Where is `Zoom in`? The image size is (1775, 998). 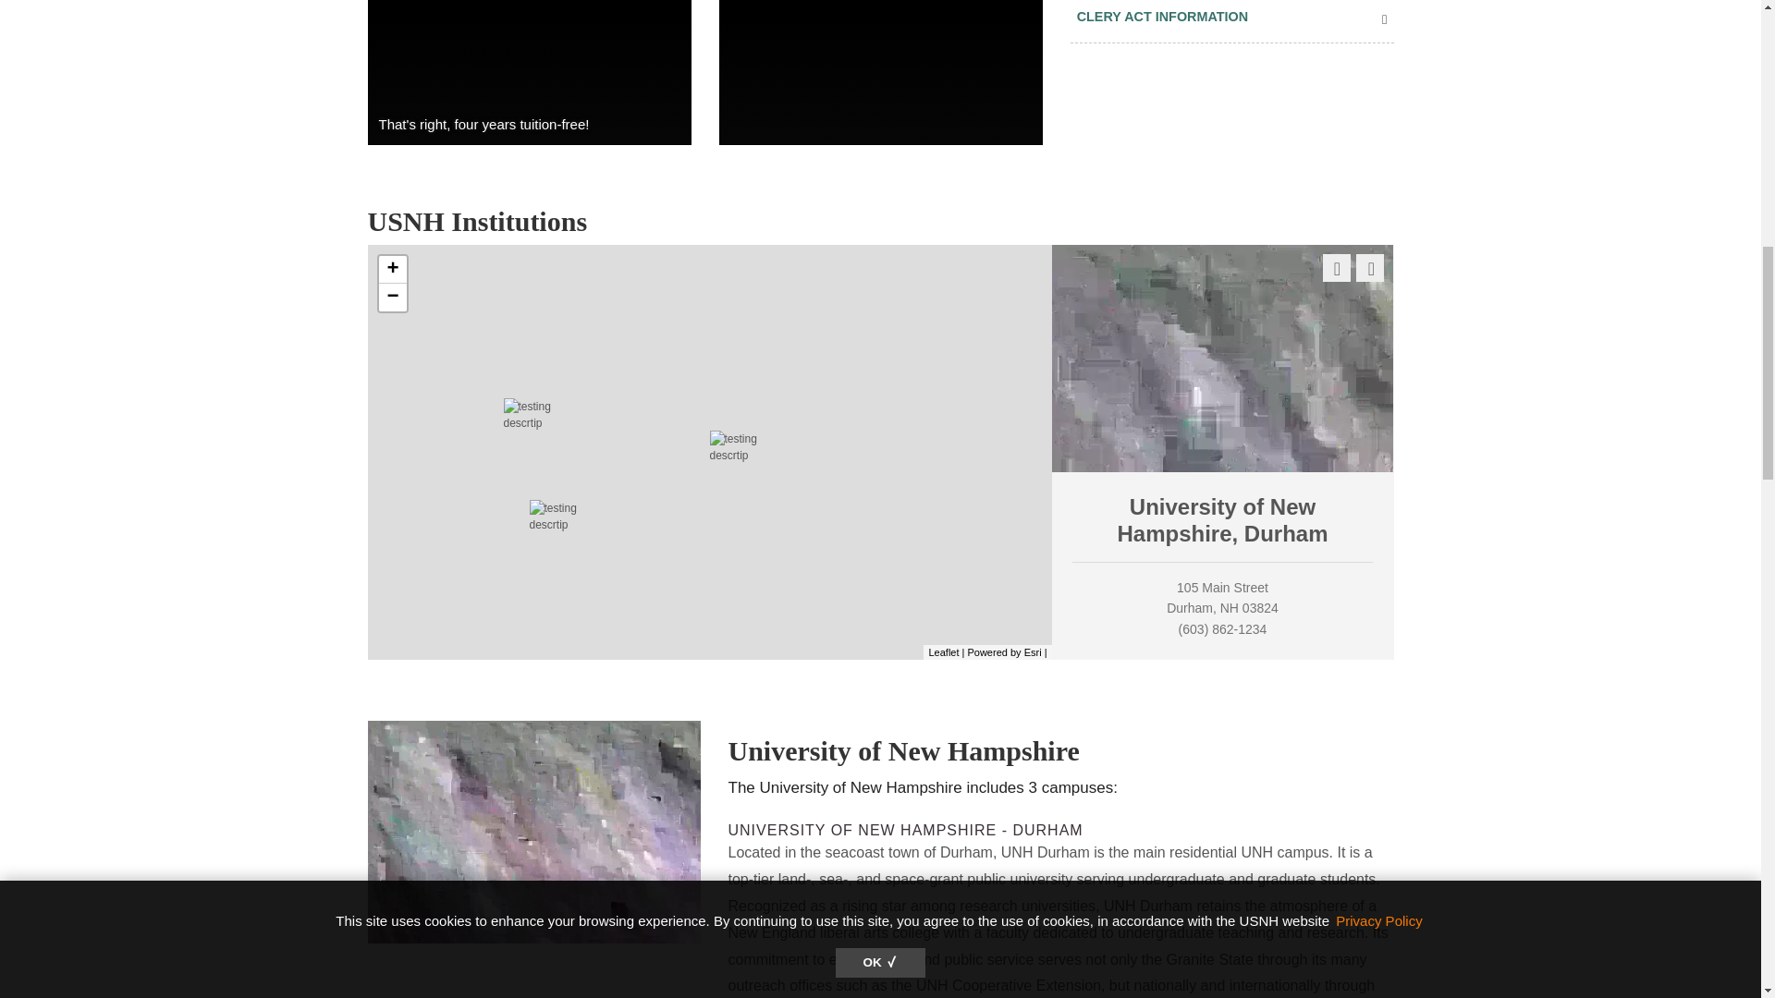 Zoom in is located at coordinates (392, 269).